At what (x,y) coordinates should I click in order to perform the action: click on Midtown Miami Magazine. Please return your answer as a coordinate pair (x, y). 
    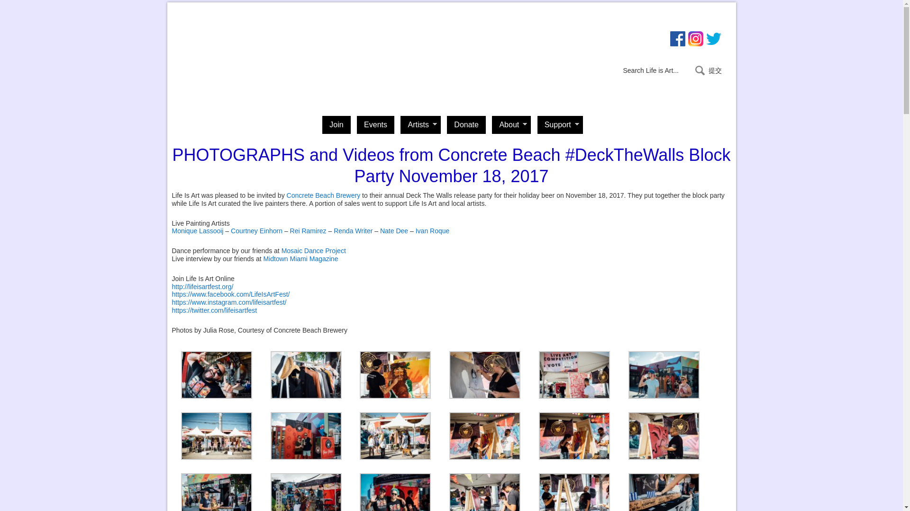
    Looking at the image, I should click on (300, 258).